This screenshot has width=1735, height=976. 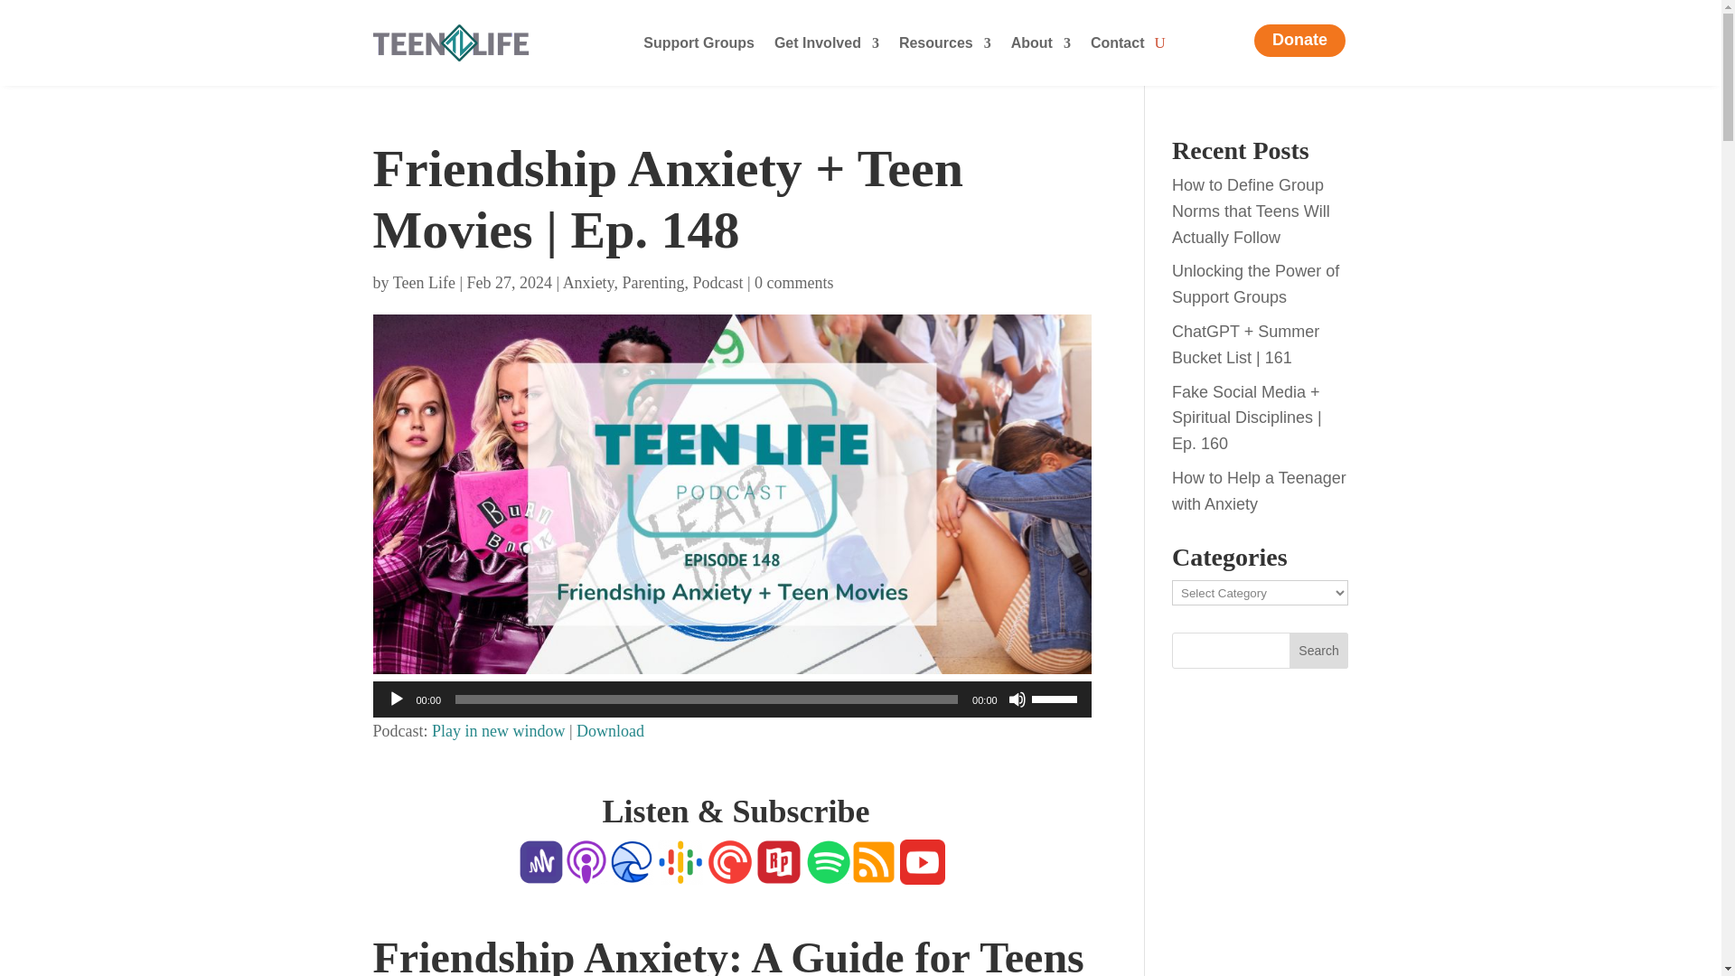 What do you see at coordinates (1118, 45) in the screenshot?
I see `Contact` at bounding box center [1118, 45].